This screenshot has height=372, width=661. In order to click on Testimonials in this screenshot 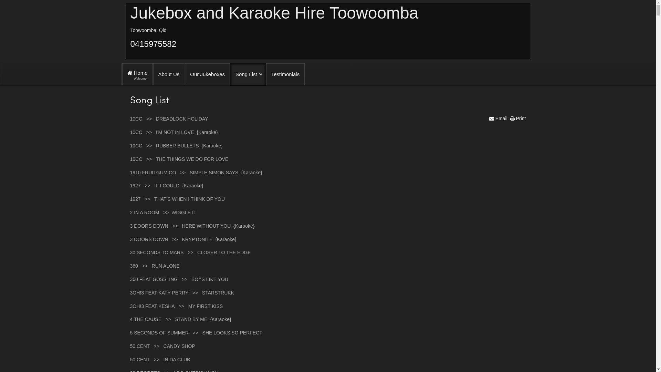, I will do `click(286, 74)`.